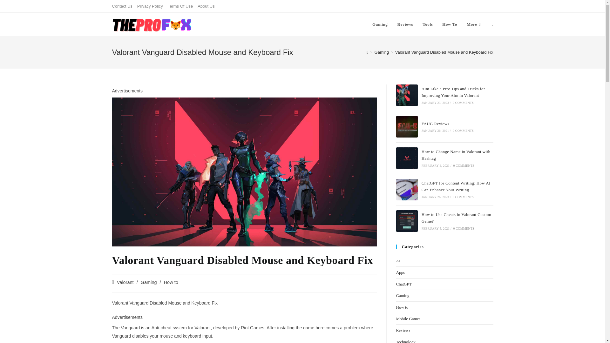  What do you see at coordinates (150, 6) in the screenshot?
I see `Privacy Policy` at bounding box center [150, 6].